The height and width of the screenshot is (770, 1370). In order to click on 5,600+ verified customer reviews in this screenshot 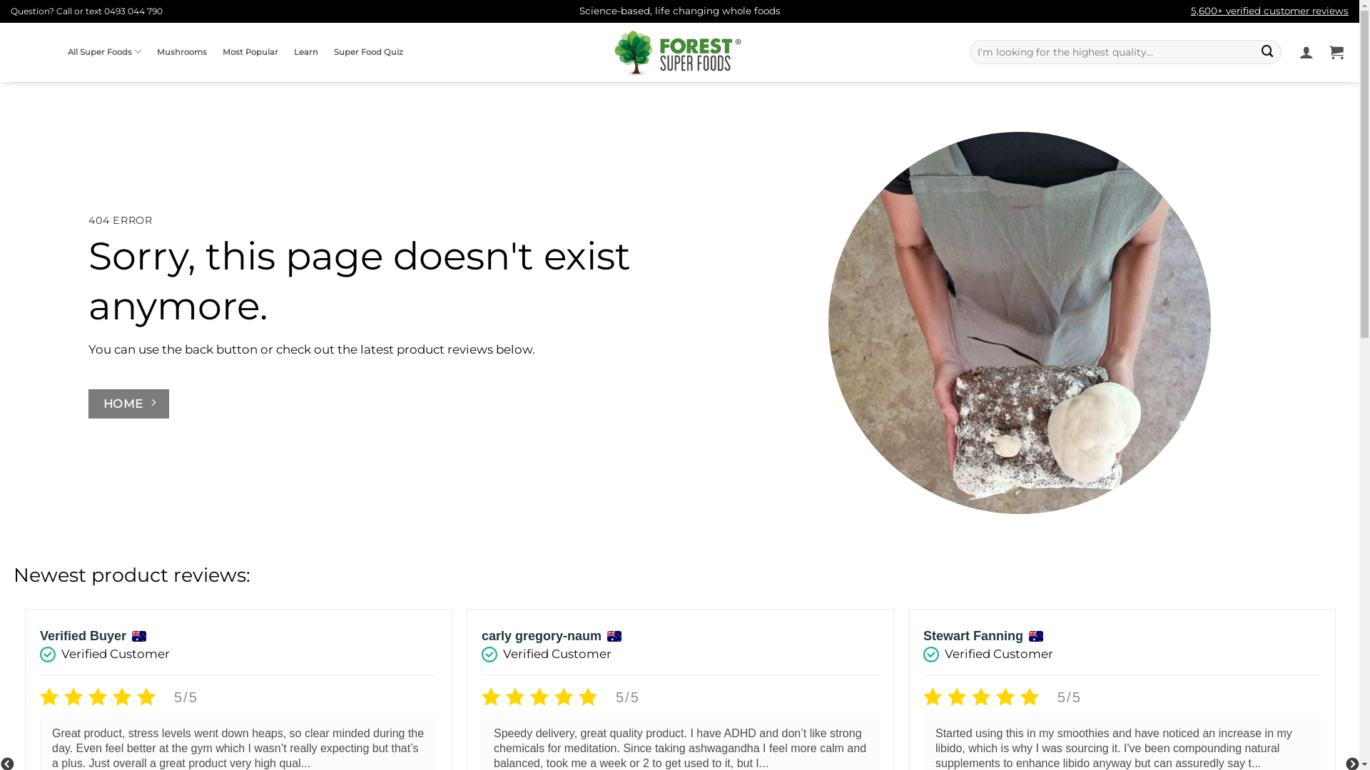, I will do `click(1270, 11)`.